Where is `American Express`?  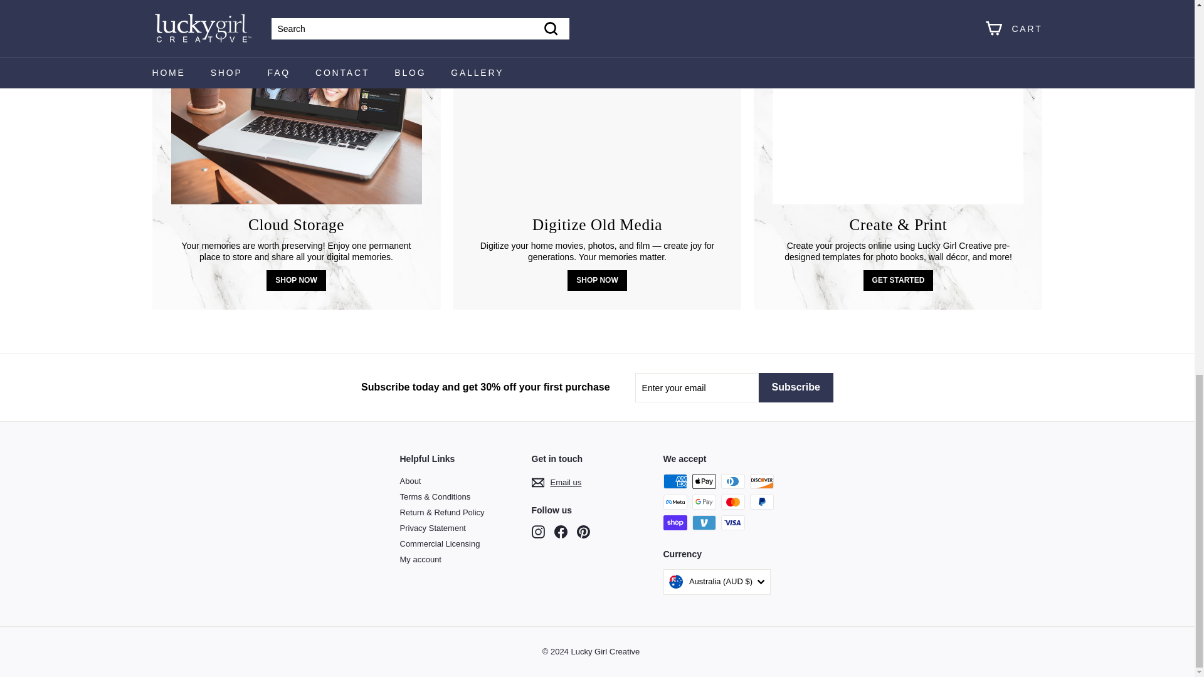
American Express is located at coordinates (675, 481).